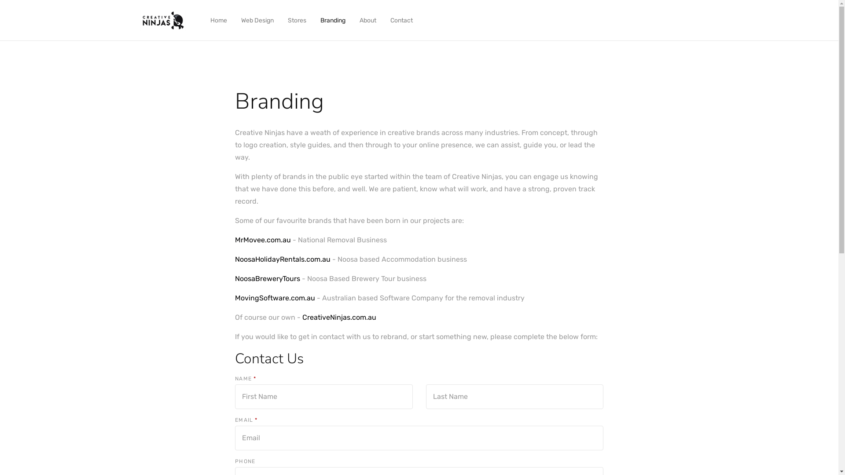  What do you see at coordinates (333, 20) in the screenshot?
I see `Branding` at bounding box center [333, 20].